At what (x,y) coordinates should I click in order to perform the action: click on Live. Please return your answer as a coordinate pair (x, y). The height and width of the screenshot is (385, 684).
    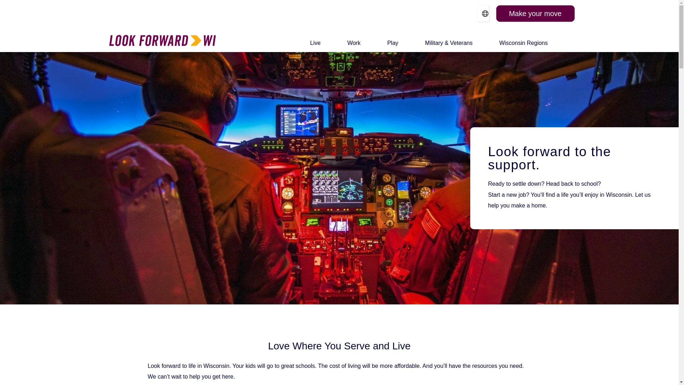
    Looking at the image, I should click on (316, 43).